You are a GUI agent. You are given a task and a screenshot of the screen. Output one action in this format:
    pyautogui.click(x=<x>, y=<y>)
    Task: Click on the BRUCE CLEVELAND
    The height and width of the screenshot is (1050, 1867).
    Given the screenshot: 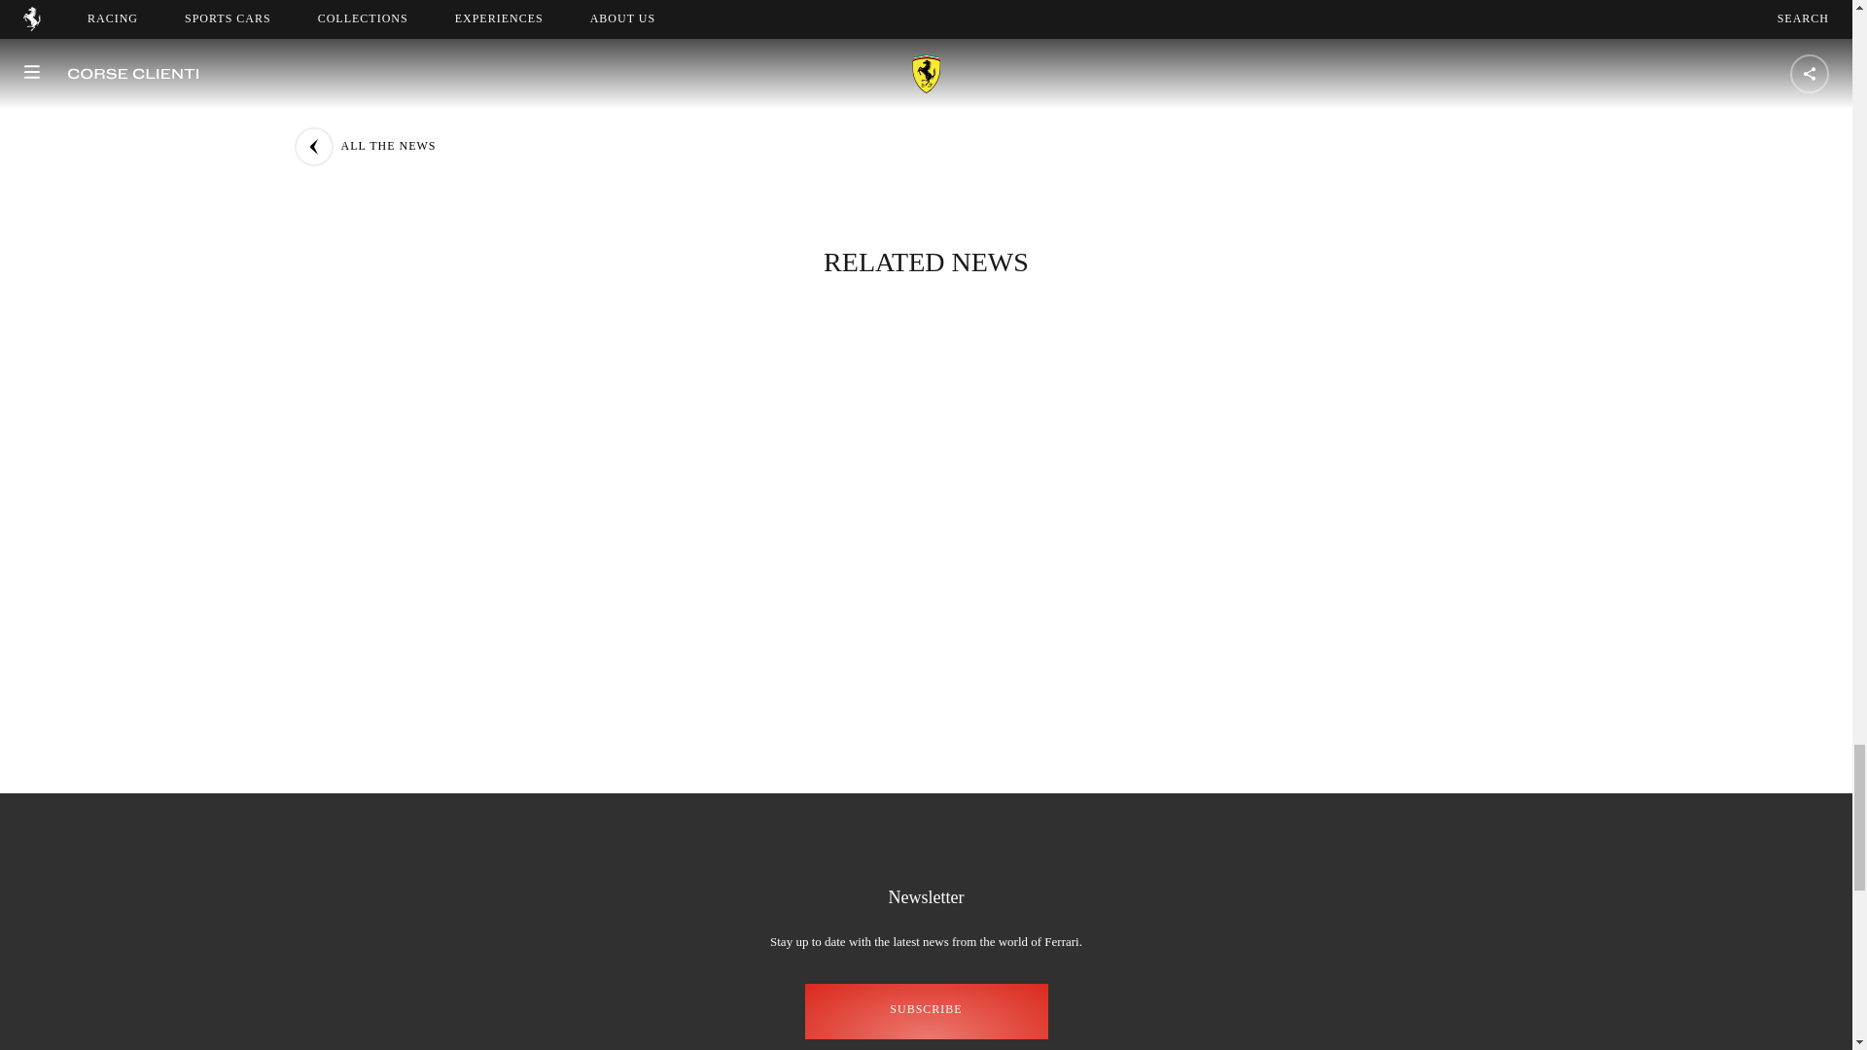 What is the action you would take?
    pyautogui.click(x=679, y=124)
    